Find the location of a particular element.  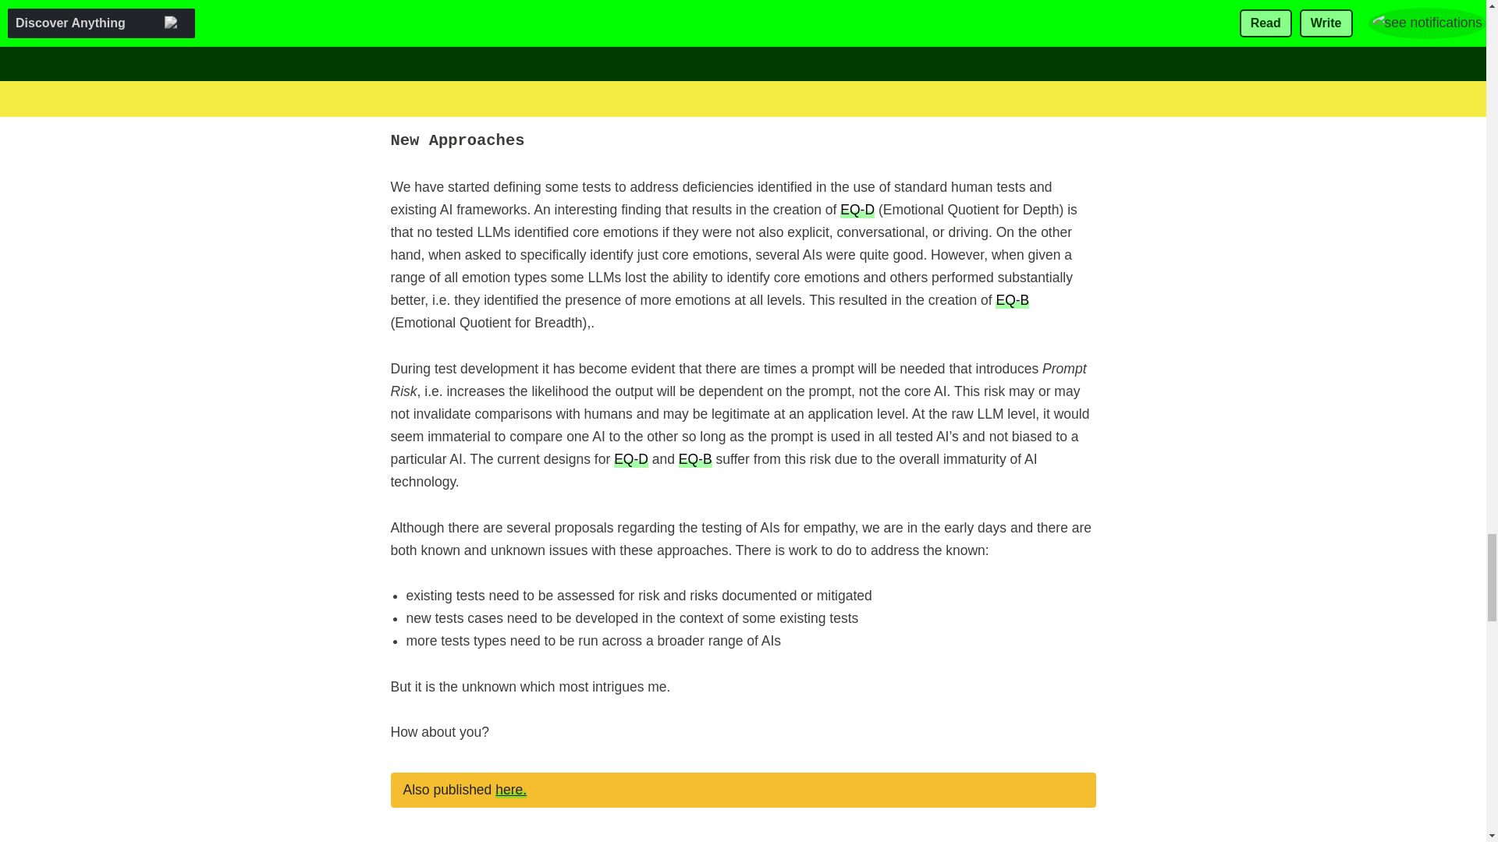

EQ-D is located at coordinates (631, 458).